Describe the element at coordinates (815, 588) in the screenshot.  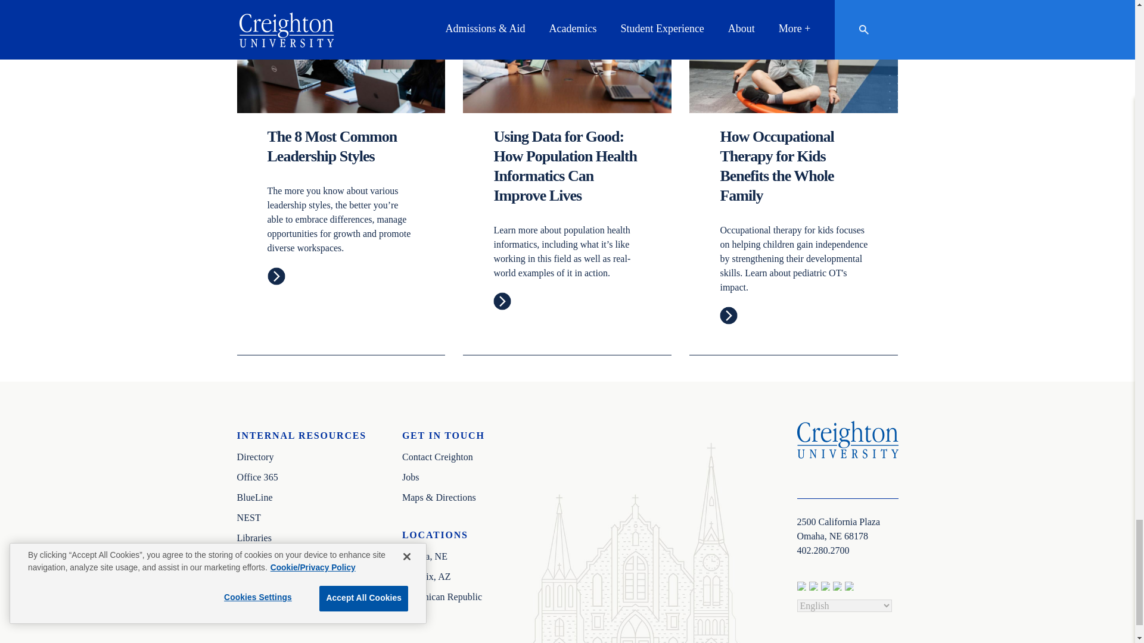
I see `French` at that location.